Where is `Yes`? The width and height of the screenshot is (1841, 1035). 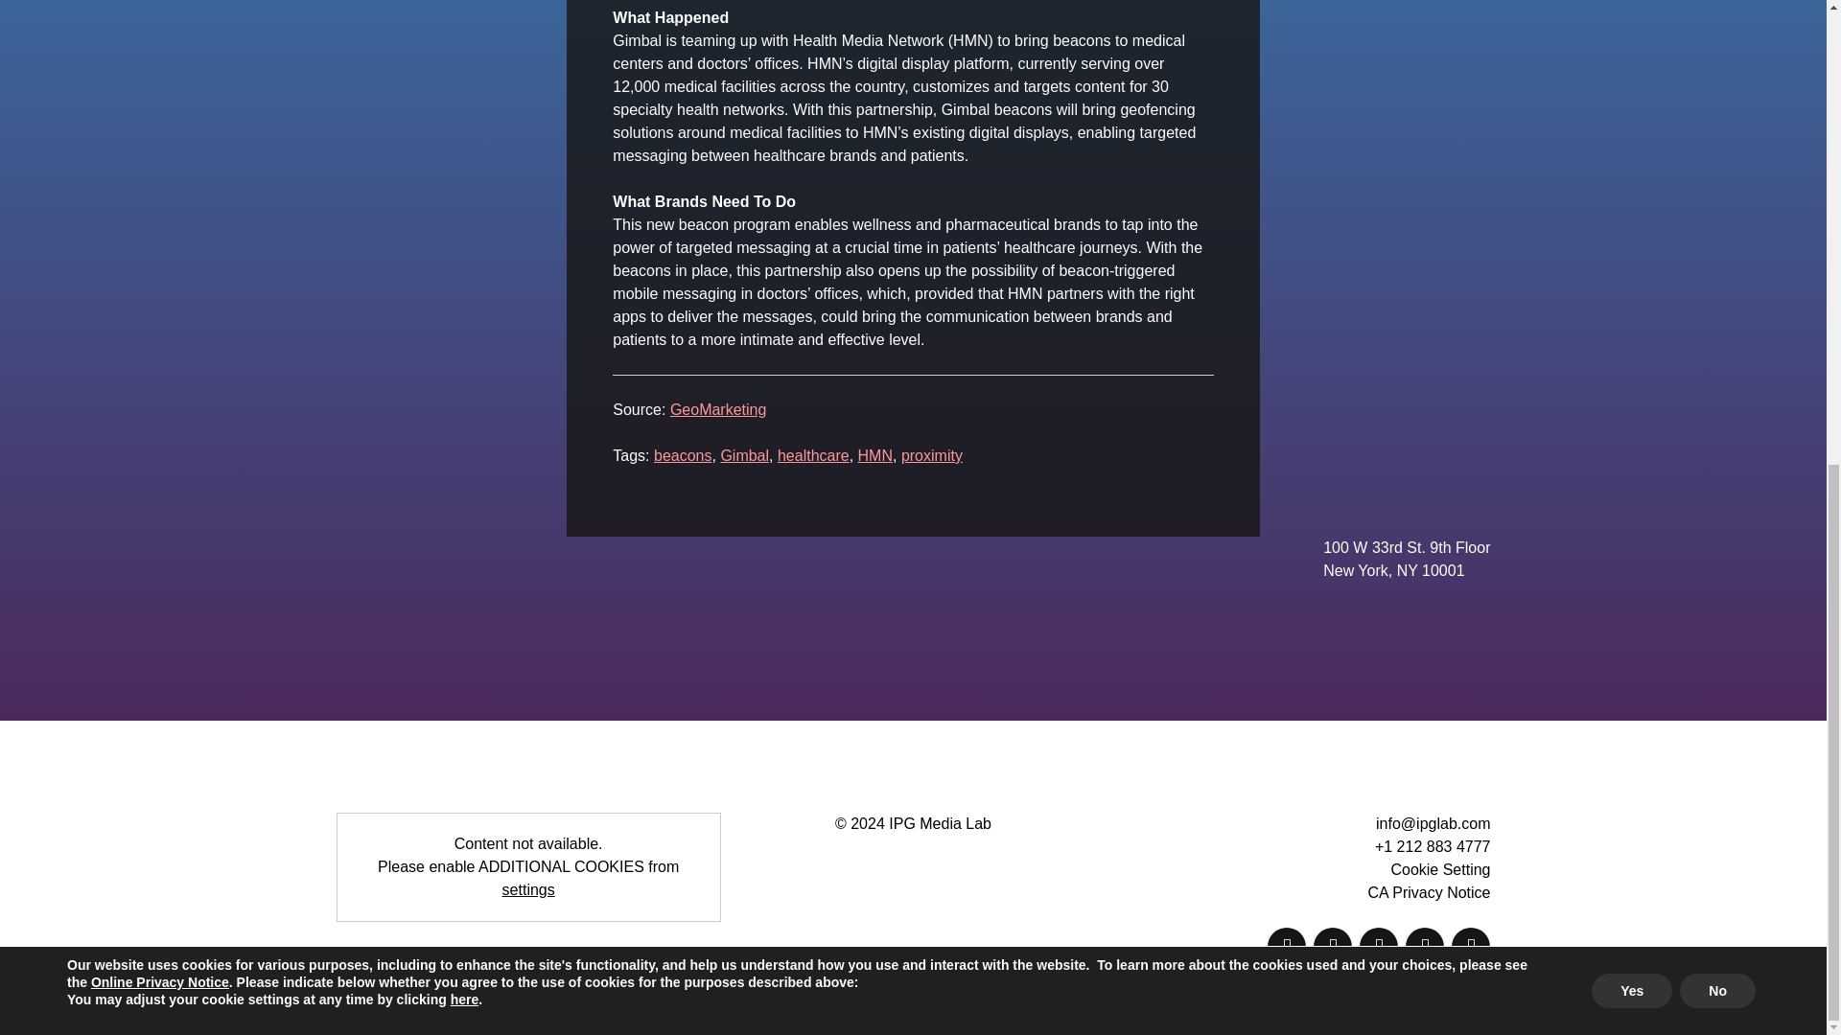
Yes is located at coordinates (1632, 153).